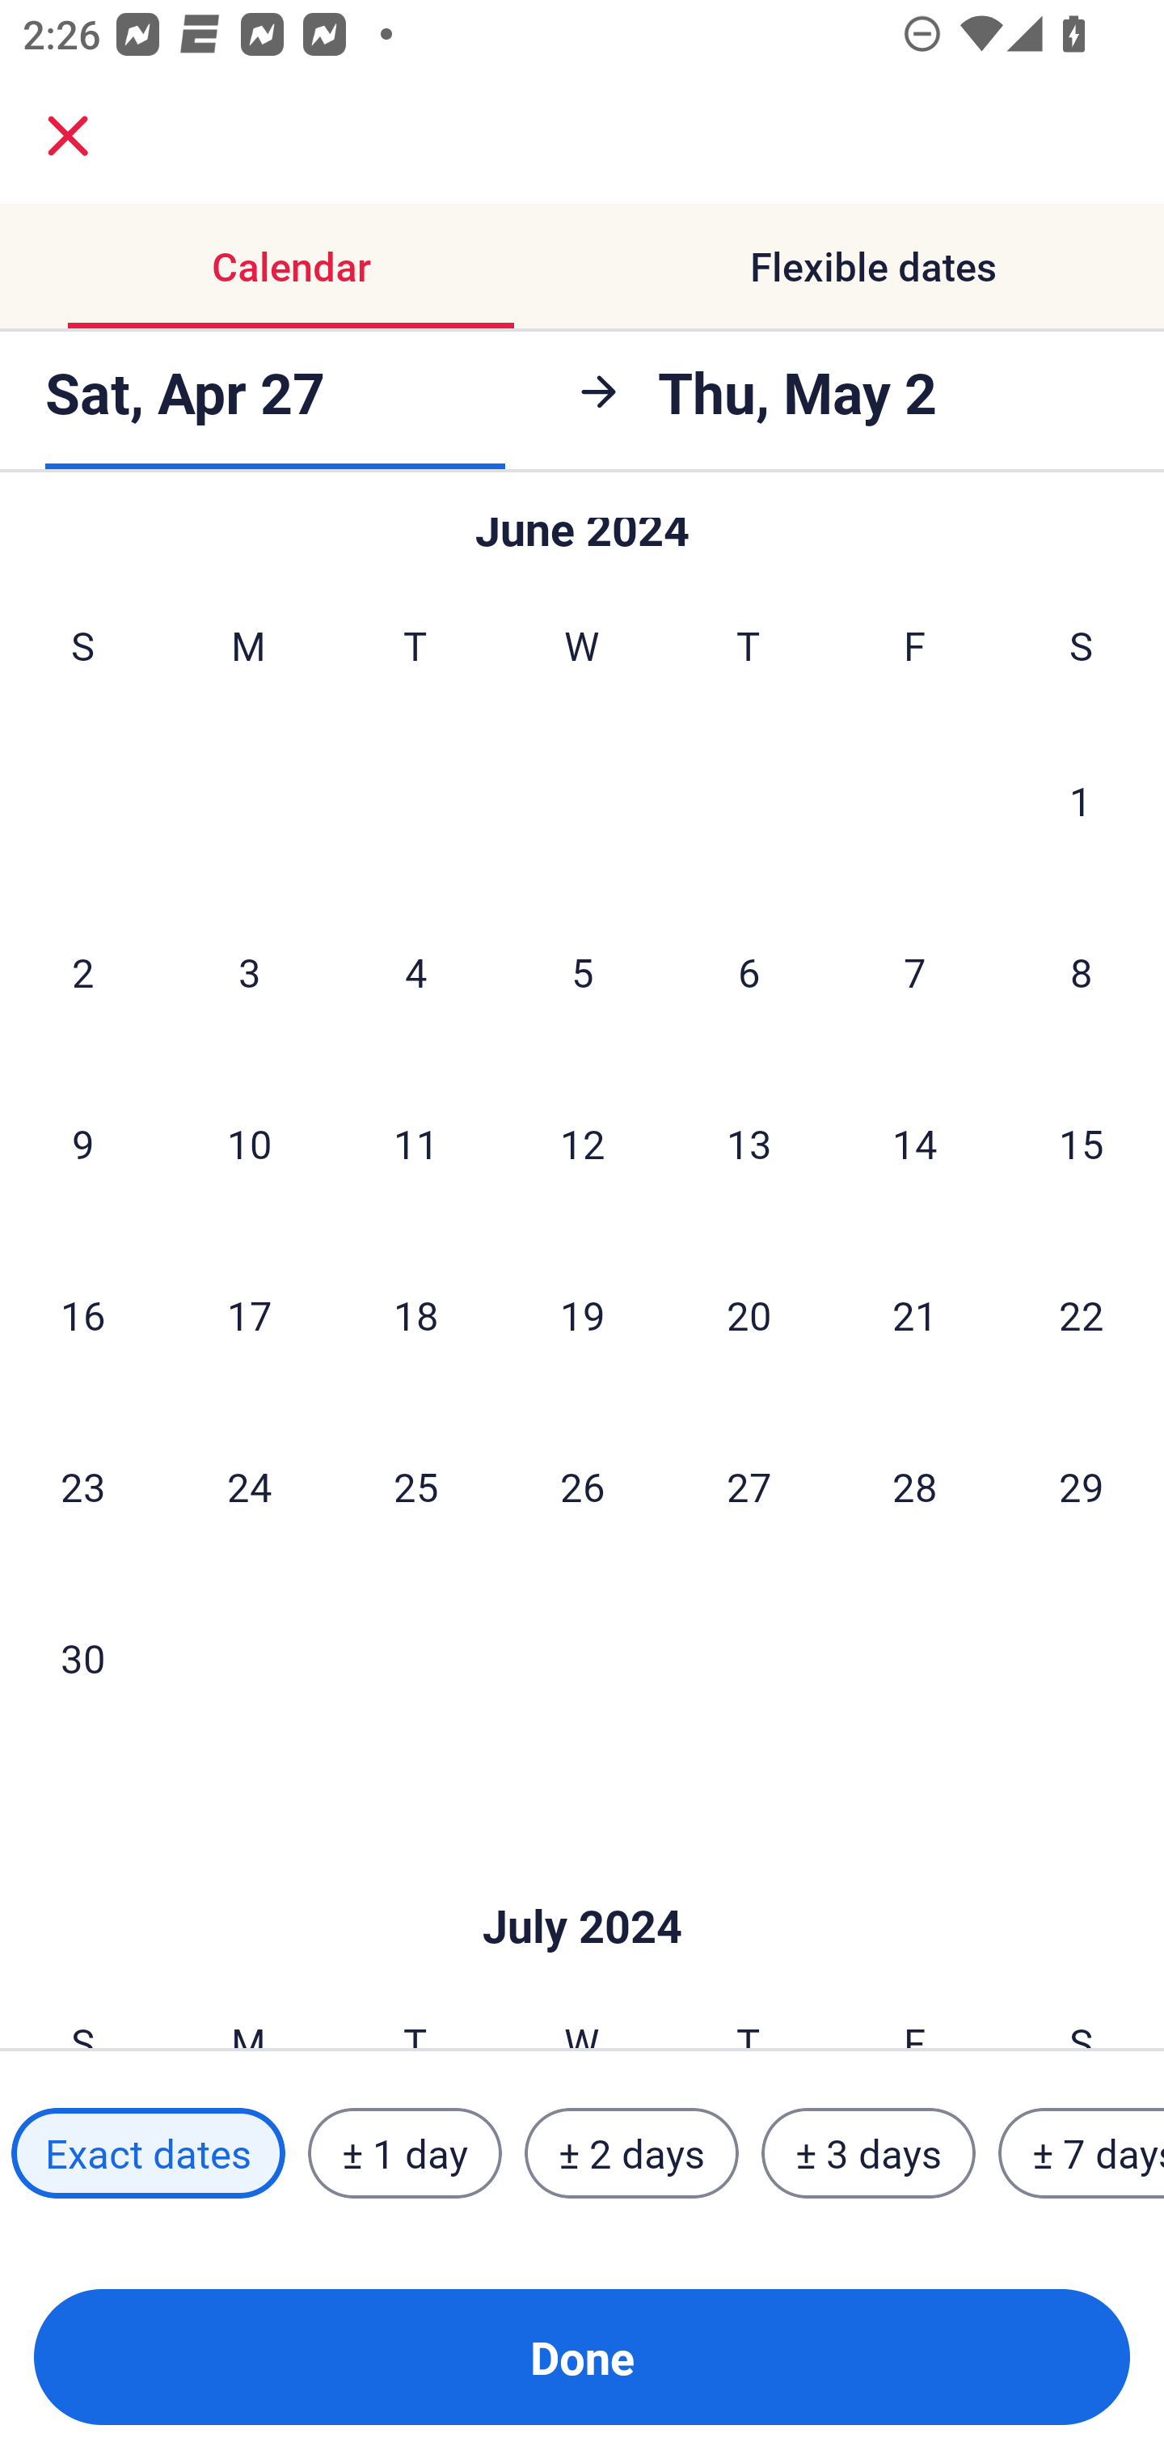 The width and height of the screenshot is (1164, 2459). I want to click on 6 Thursday, June 6, 2024, so click(749, 972).